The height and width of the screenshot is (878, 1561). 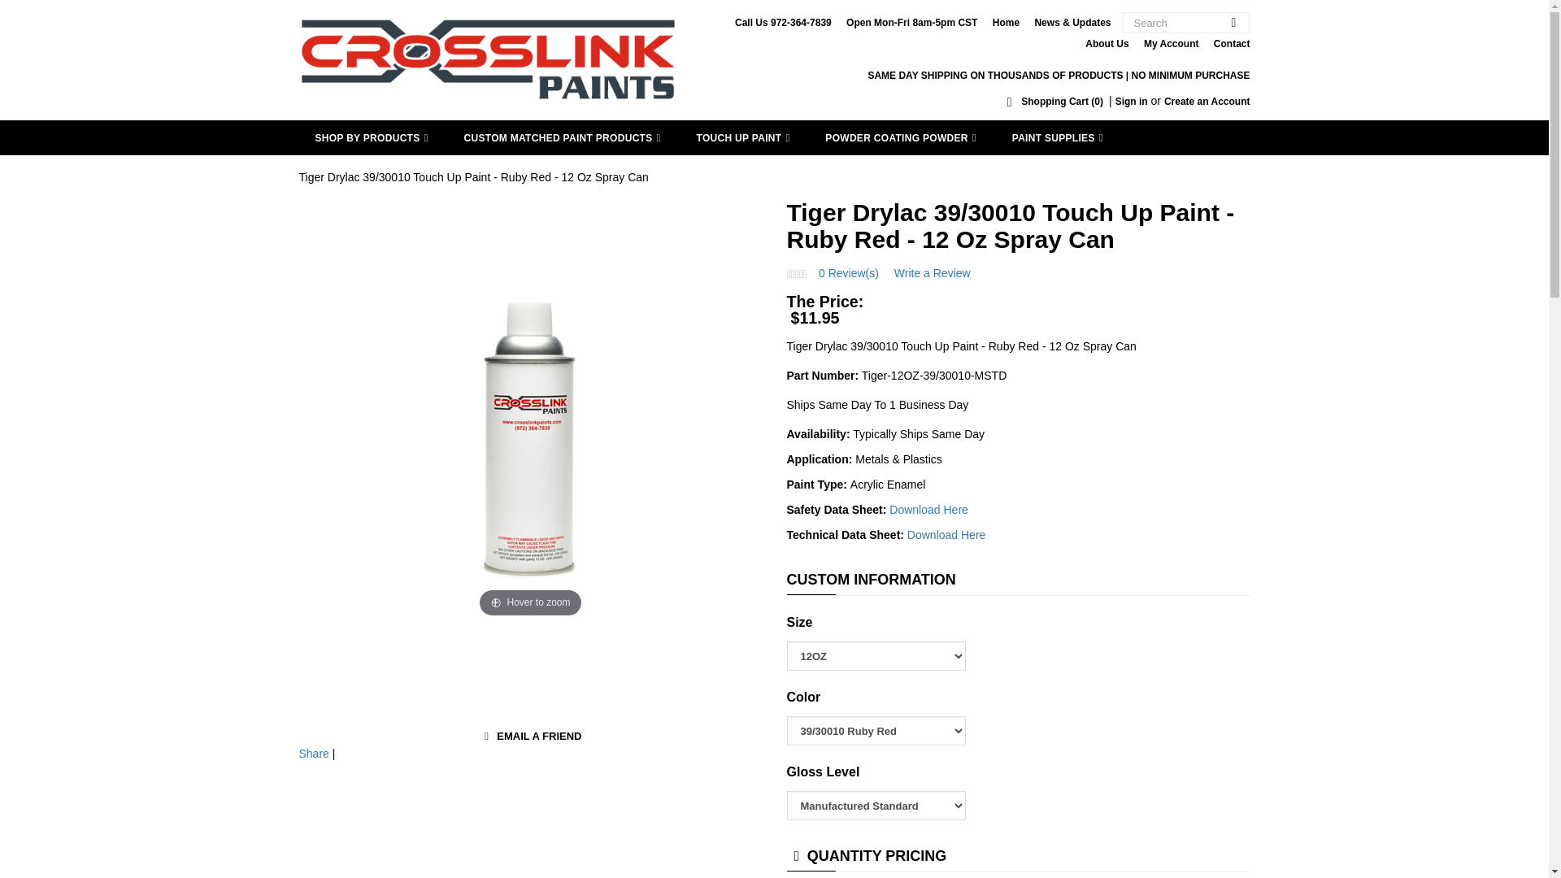 What do you see at coordinates (741, 137) in the screenshot?
I see `TOUCH UP PAINT` at bounding box center [741, 137].